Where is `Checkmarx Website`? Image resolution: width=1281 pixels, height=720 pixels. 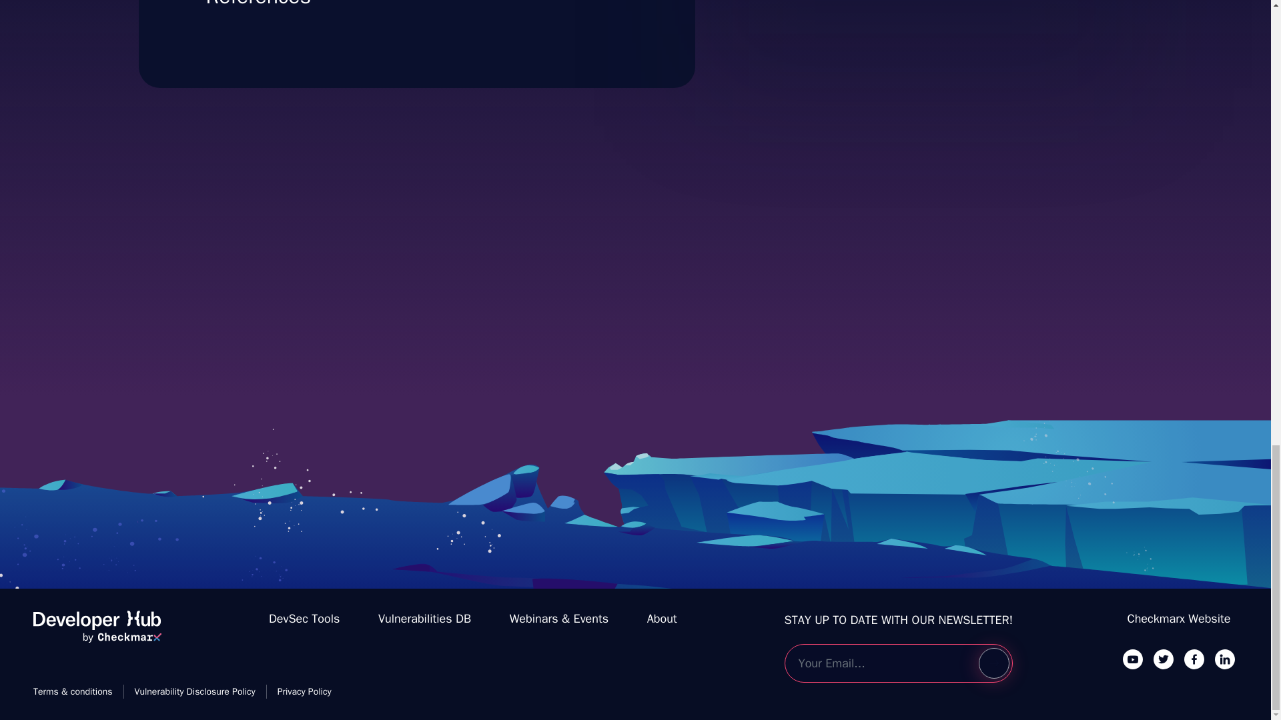 Checkmarx Website is located at coordinates (1179, 619).